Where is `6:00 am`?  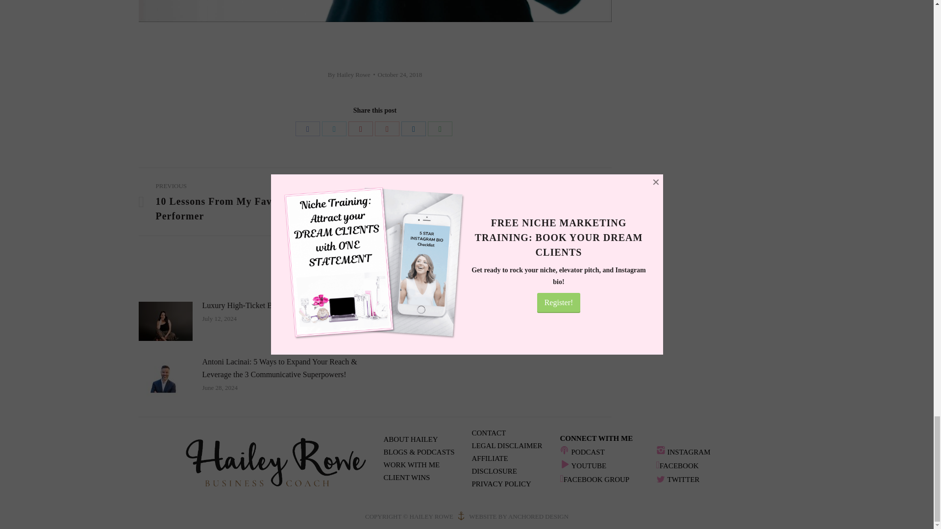 6:00 am is located at coordinates (400, 74).